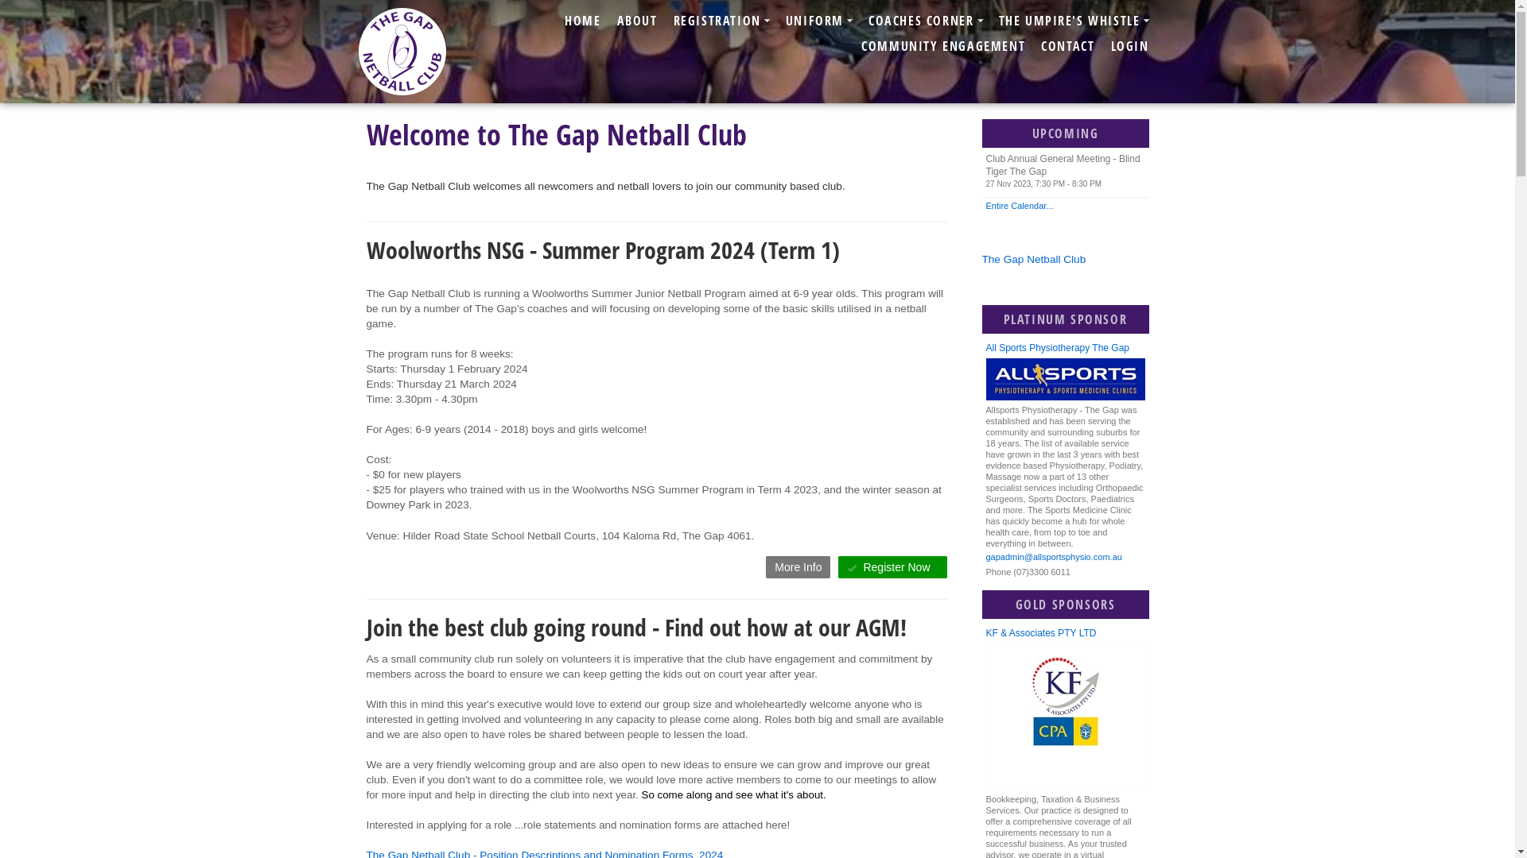 Image resolution: width=1527 pixels, height=858 pixels. What do you see at coordinates (1066, 348) in the screenshot?
I see `All Sports Physiotherapy The Gap` at bounding box center [1066, 348].